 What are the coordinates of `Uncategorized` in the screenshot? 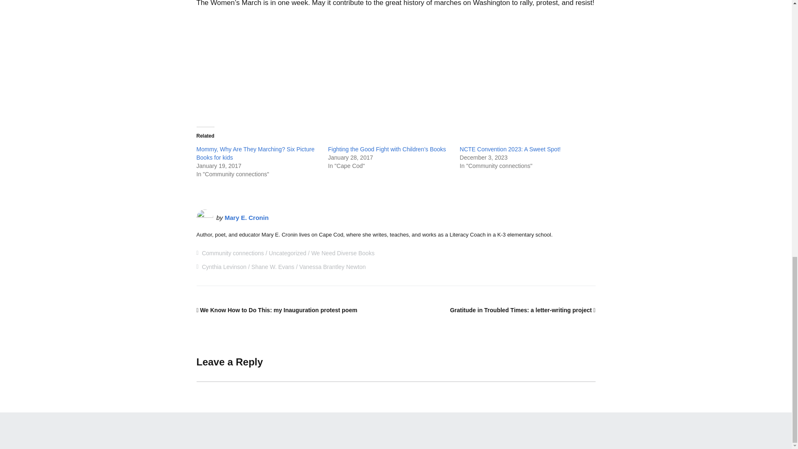 It's located at (288, 253).